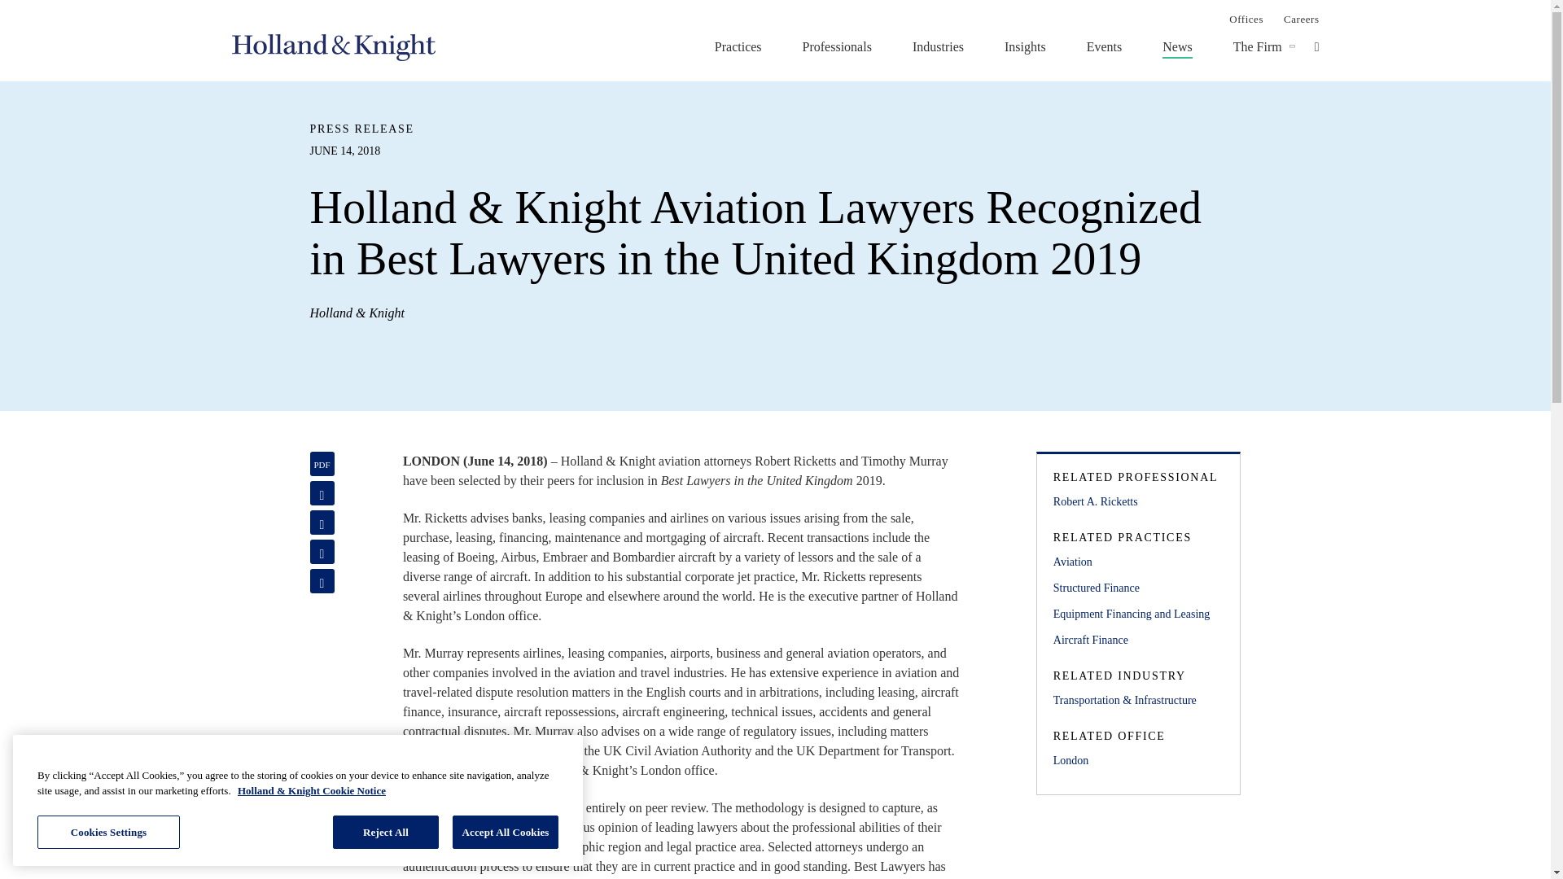 This screenshot has width=1563, height=879. I want to click on Careers, so click(1301, 18).